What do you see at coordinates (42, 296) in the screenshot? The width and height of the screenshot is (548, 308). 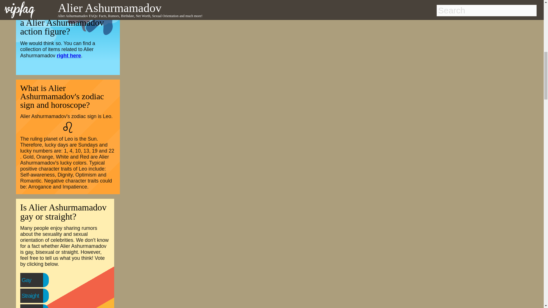 I see `Straight` at bounding box center [42, 296].